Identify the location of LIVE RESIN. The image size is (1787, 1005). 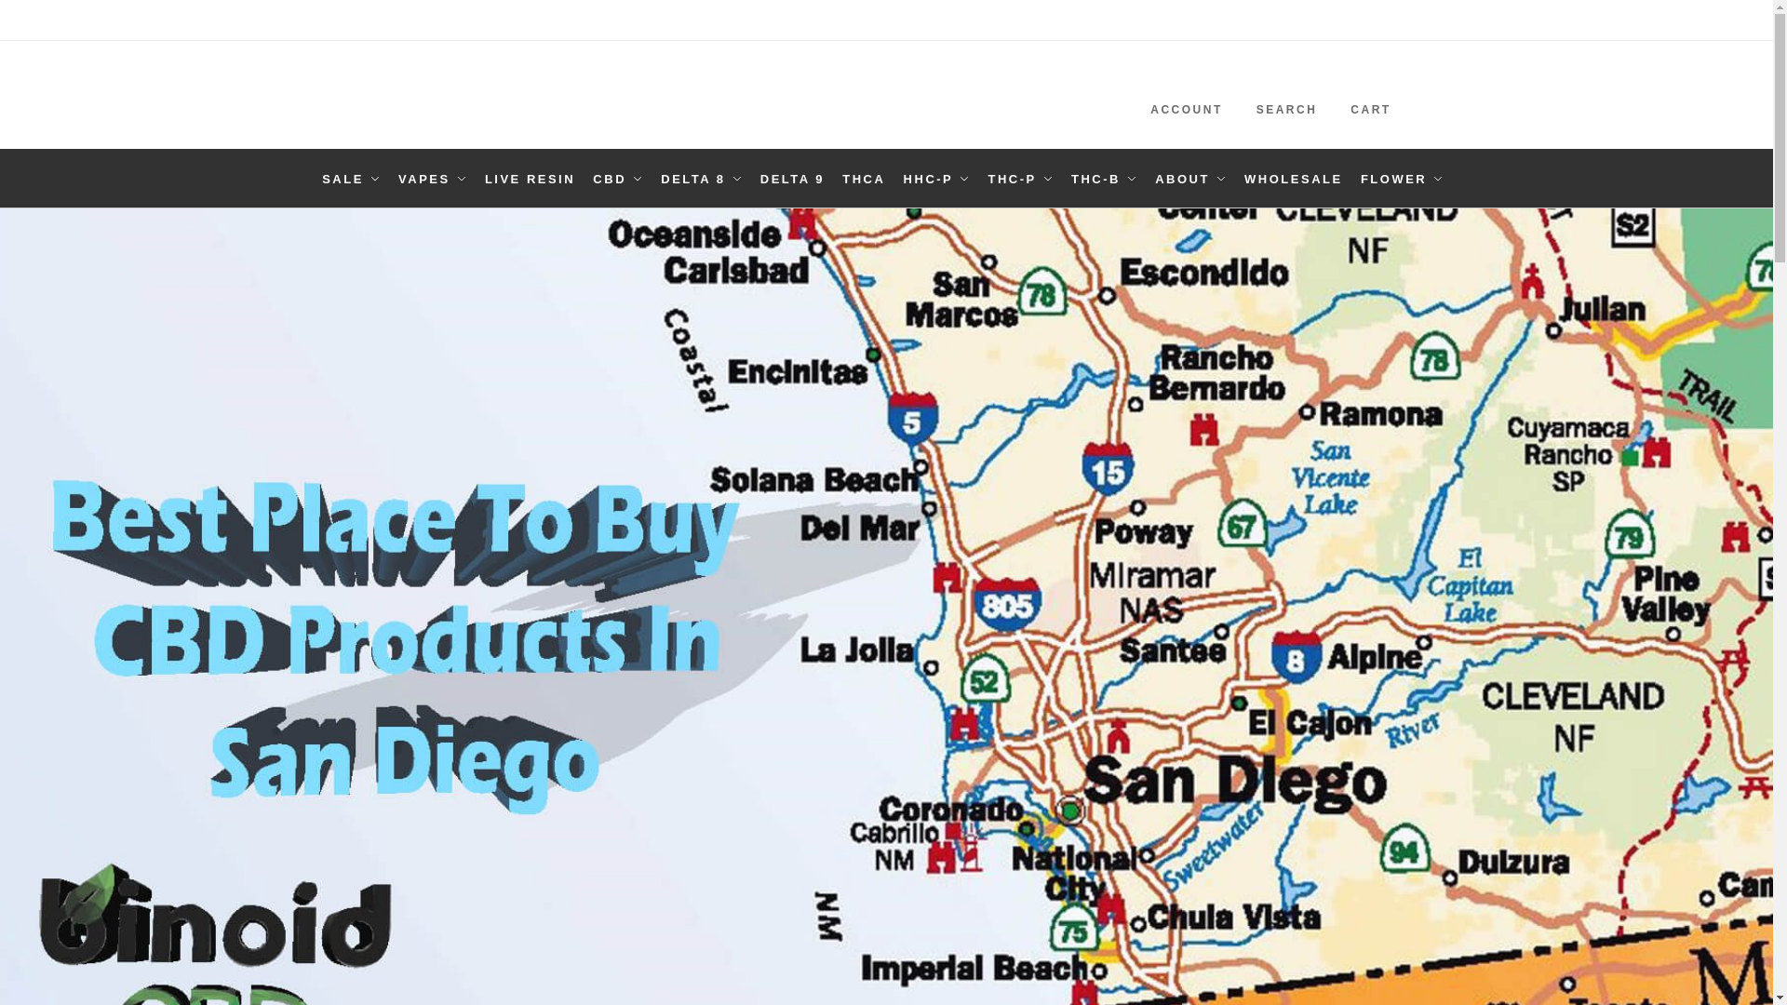
(531, 179).